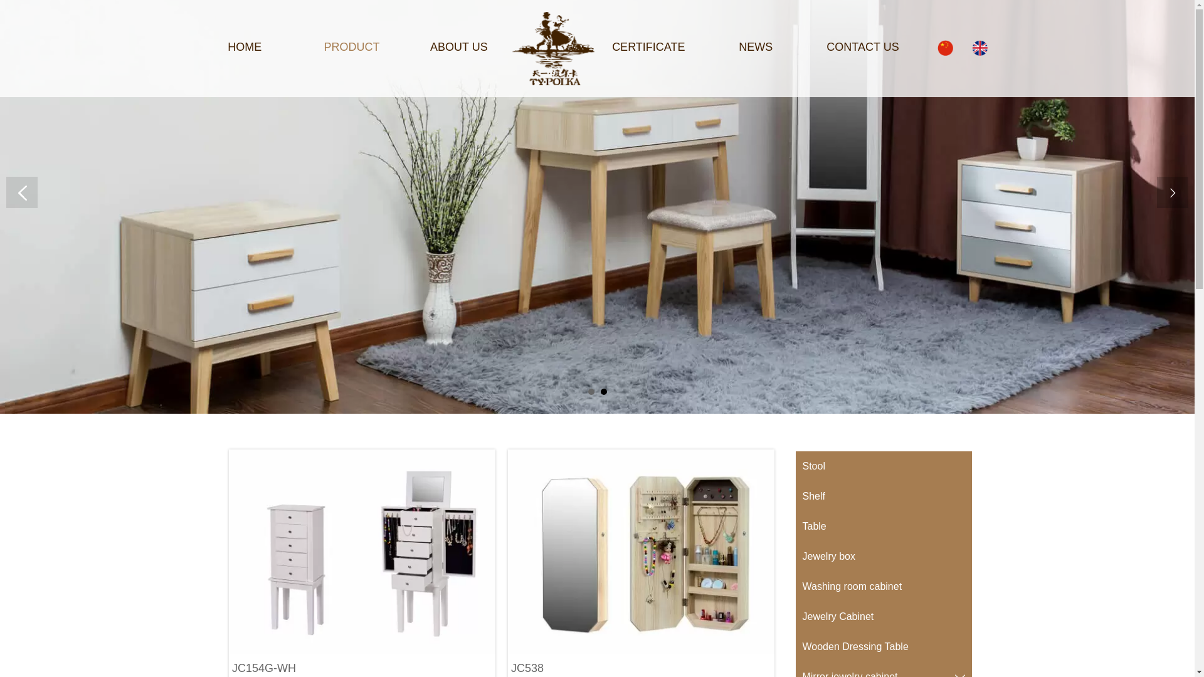 This screenshot has width=1204, height=677. Describe the element at coordinates (884, 527) in the screenshot. I see `Table` at that location.